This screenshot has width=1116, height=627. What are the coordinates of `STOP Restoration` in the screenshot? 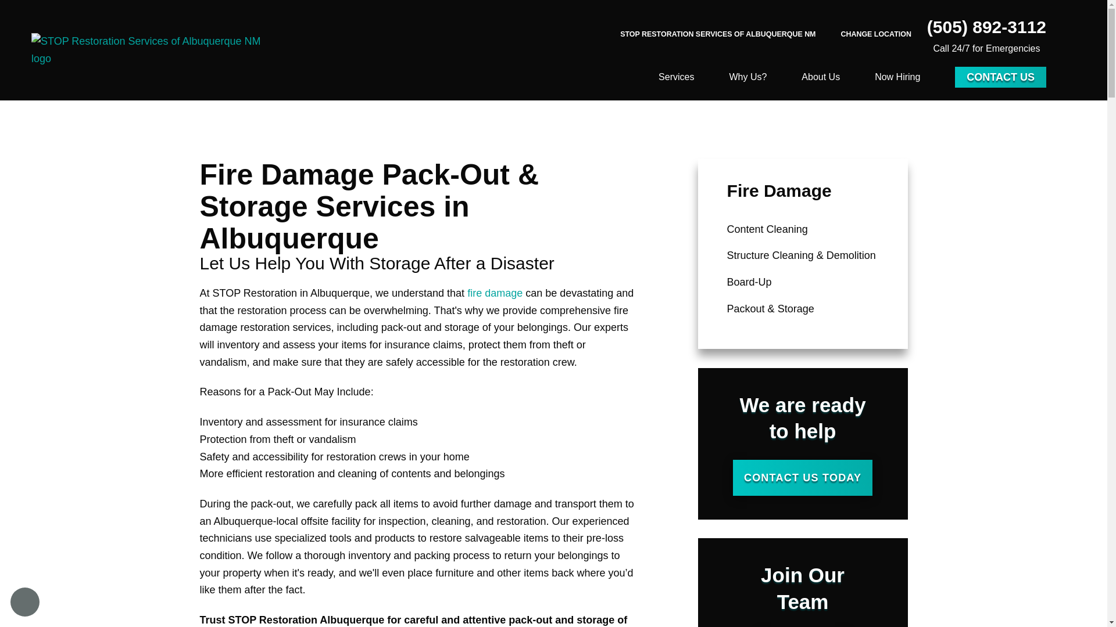 It's located at (149, 50).